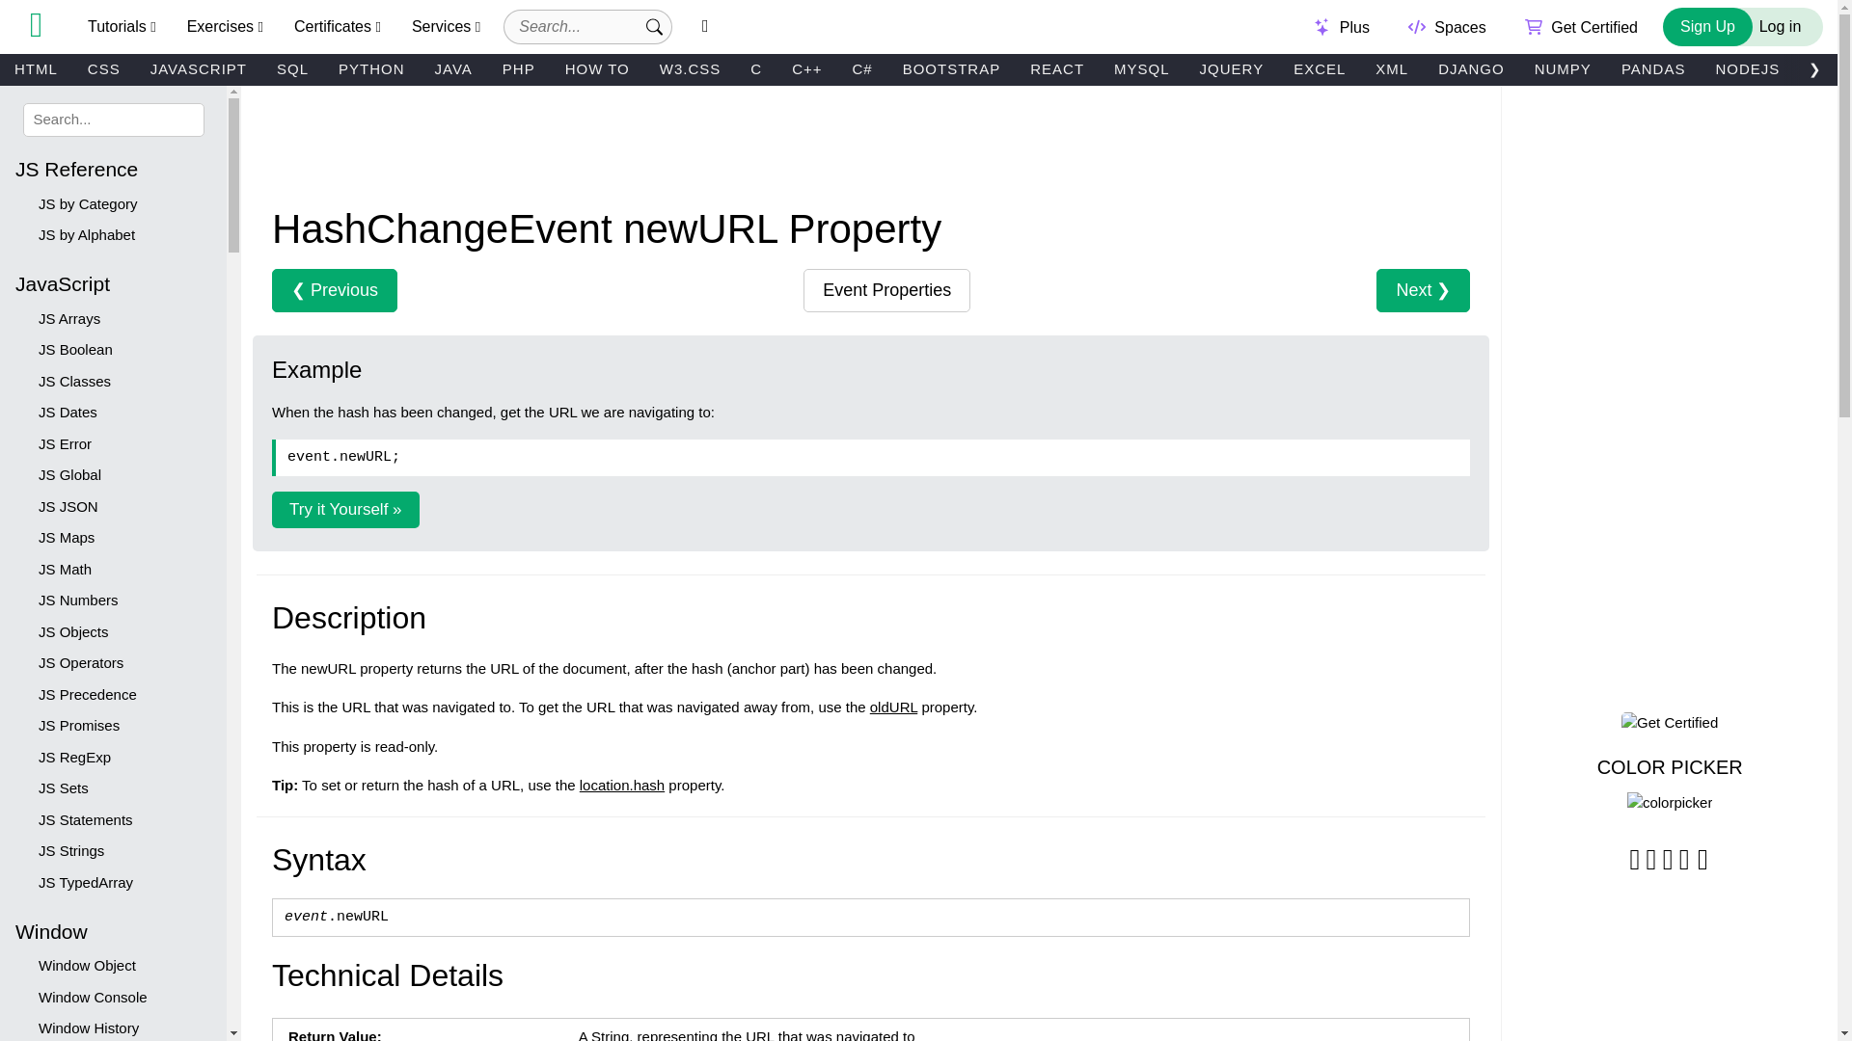  What do you see at coordinates (226, 27) in the screenshot?
I see `Exercises and Quizzes` at bounding box center [226, 27].